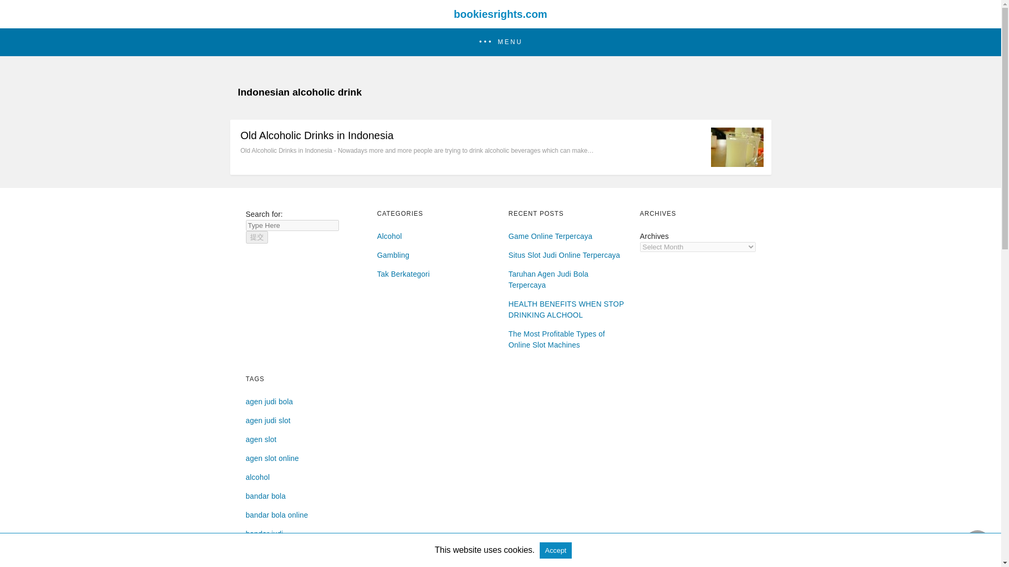 The height and width of the screenshot is (567, 1009). I want to click on Old Alcoholic Drinks in Indonesia, so click(317, 135).